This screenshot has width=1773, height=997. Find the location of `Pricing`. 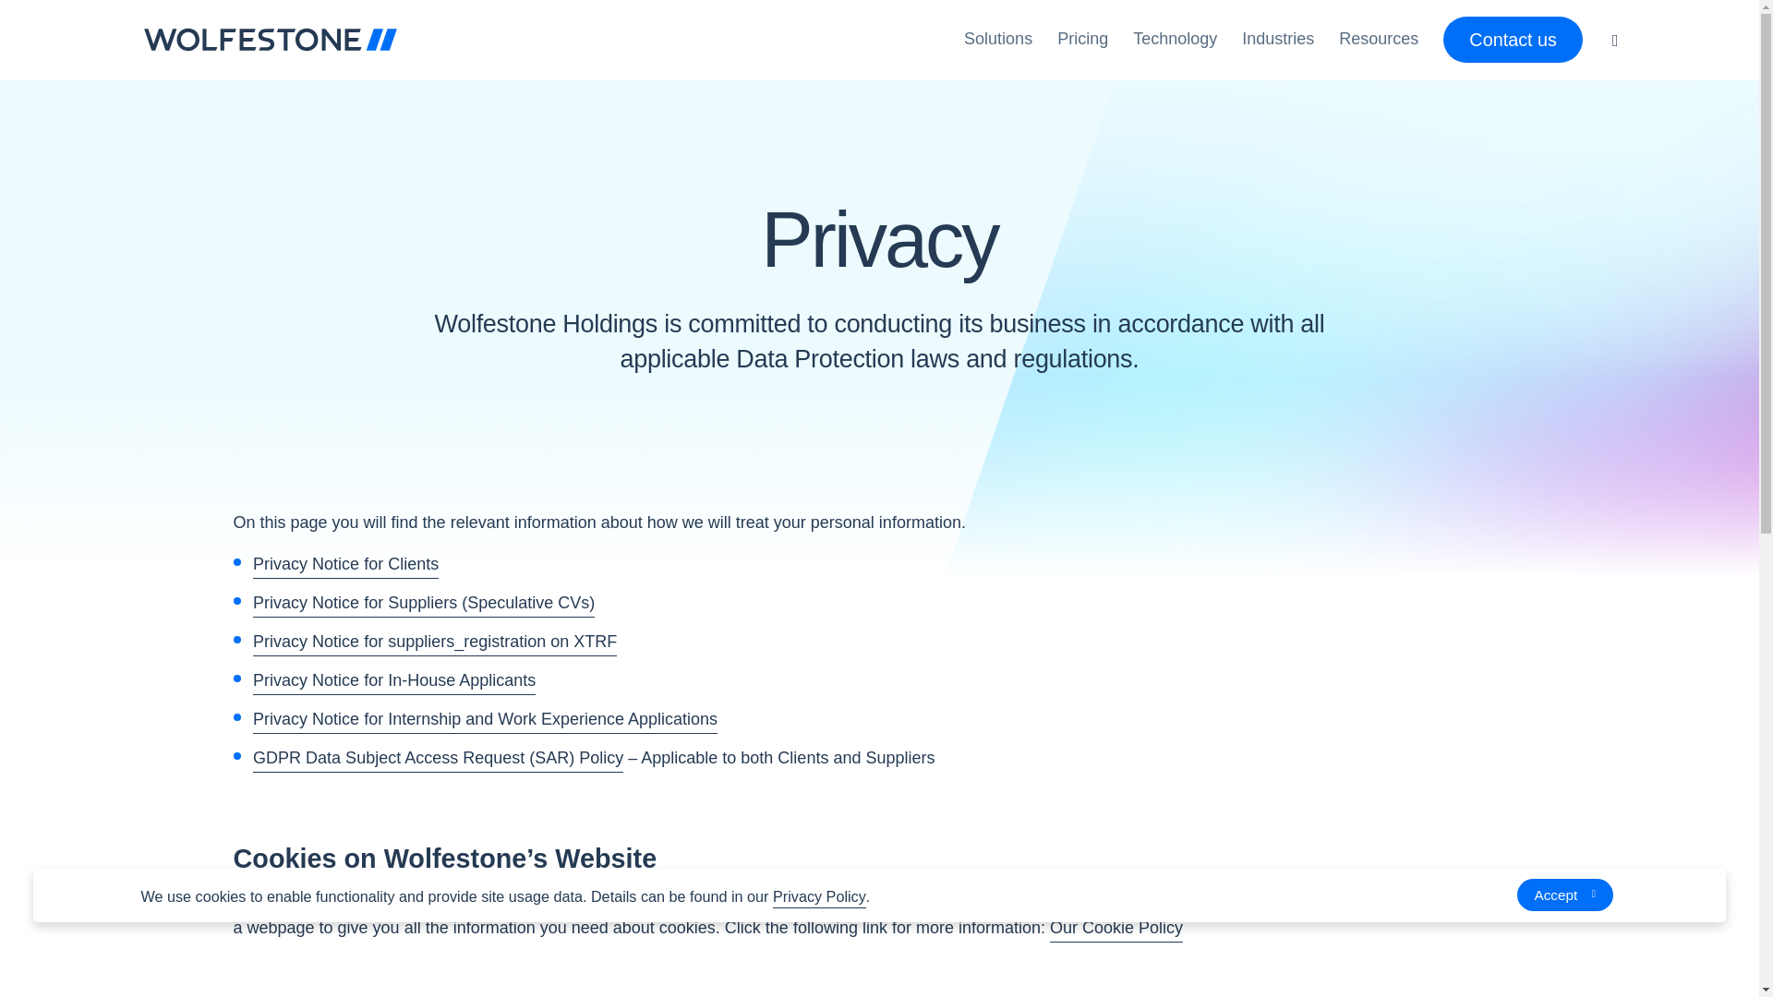

Pricing is located at coordinates (1082, 39).